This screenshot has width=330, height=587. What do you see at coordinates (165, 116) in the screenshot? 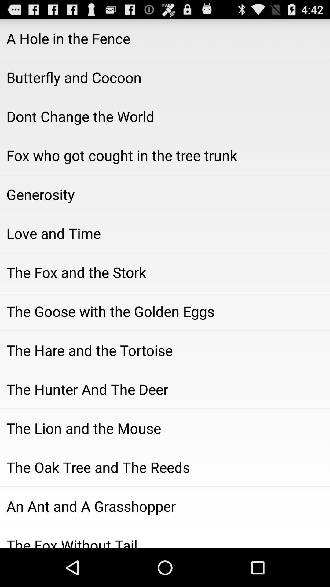
I see `select item below butterfly and cocoon` at bounding box center [165, 116].